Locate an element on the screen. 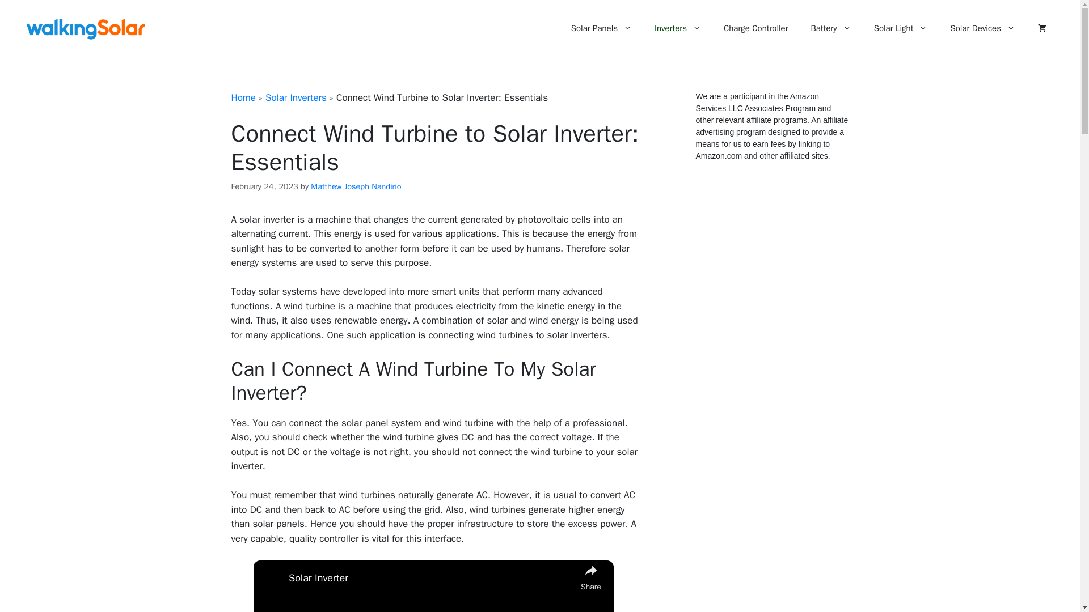 This screenshot has width=1089, height=612. Solar Inverter is located at coordinates (431, 578).